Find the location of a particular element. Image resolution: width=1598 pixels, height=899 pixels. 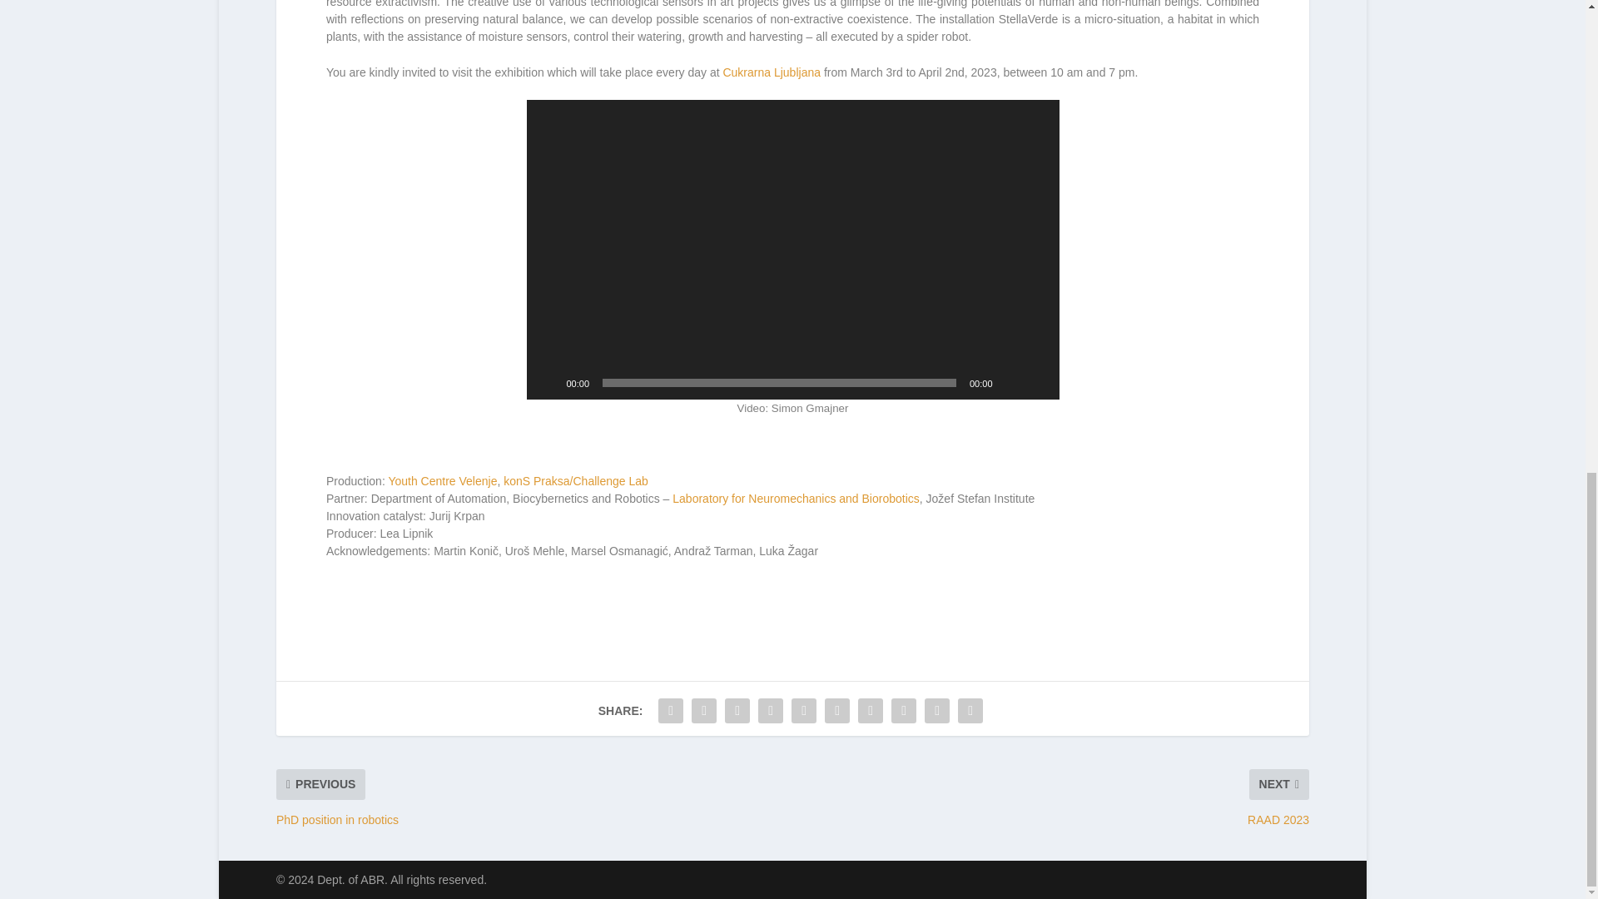

Share "Robot spider on Konsekvence exhibition" via Buffer is located at coordinates (870, 710).